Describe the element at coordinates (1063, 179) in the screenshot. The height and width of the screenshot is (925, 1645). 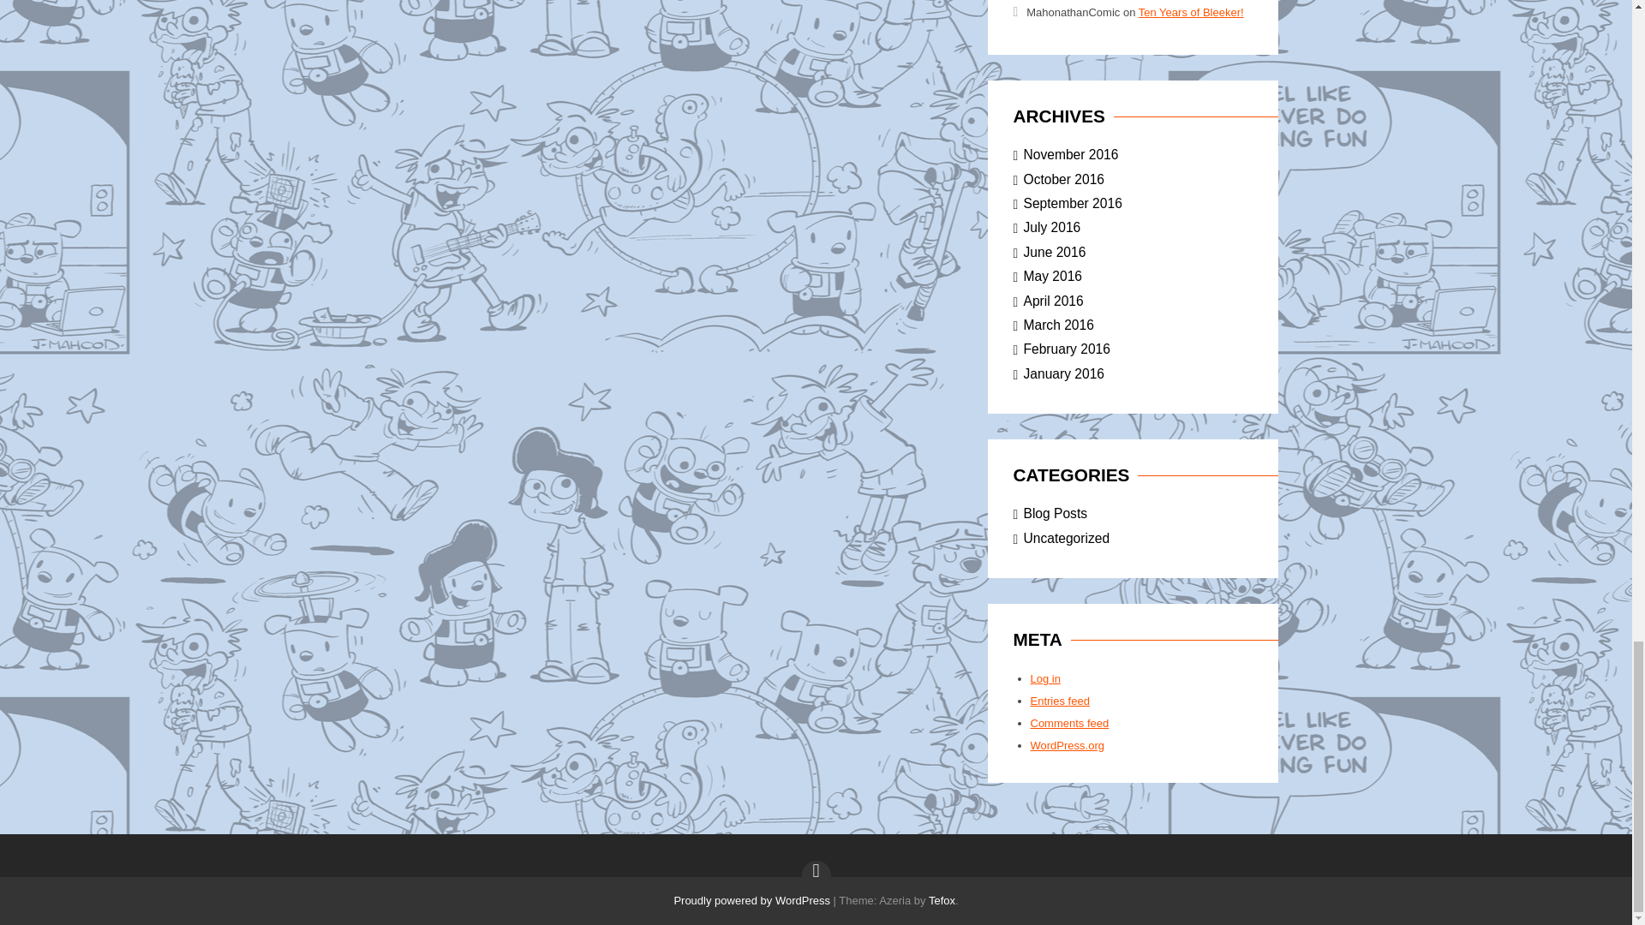
I see `October 2016` at that location.